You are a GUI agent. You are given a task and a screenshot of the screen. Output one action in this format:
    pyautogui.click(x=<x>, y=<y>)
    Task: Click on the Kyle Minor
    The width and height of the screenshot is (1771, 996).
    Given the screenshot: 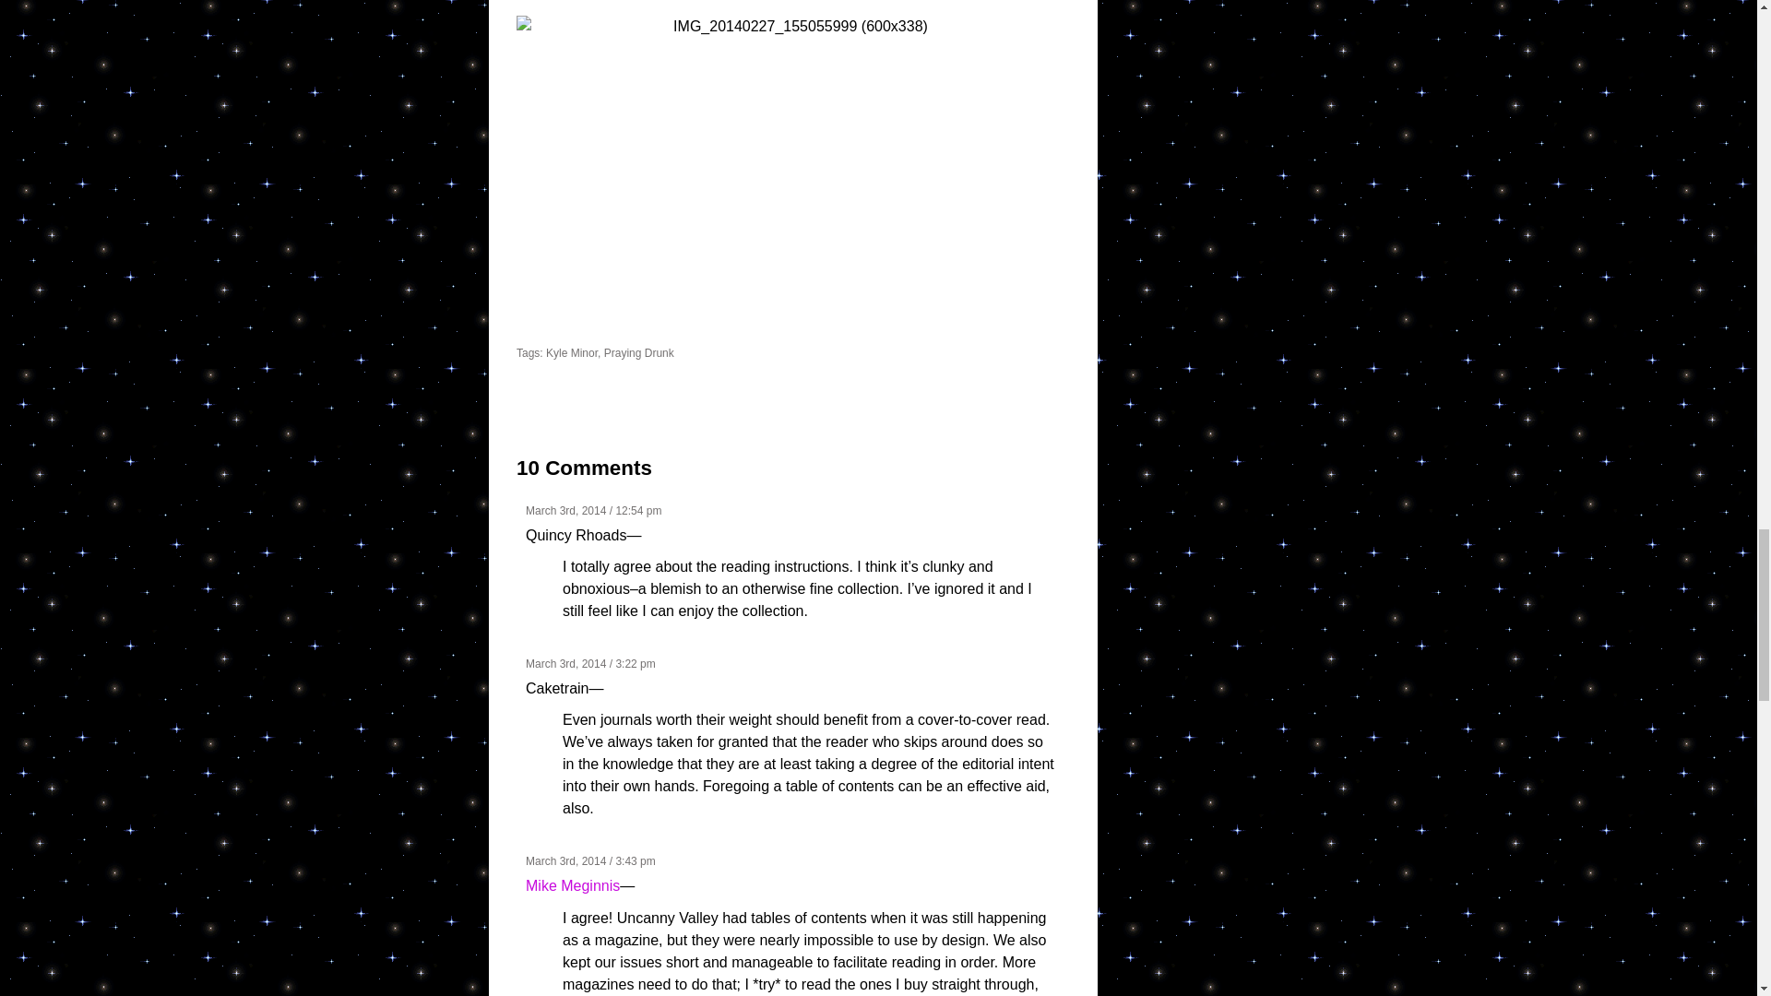 What is the action you would take?
    pyautogui.click(x=572, y=352)
    